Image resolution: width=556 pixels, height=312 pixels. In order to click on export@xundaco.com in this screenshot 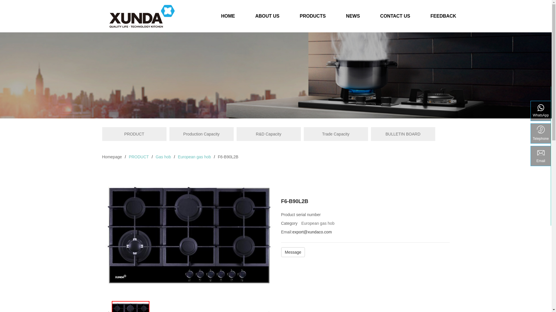, I will do `click(312, 232)`.